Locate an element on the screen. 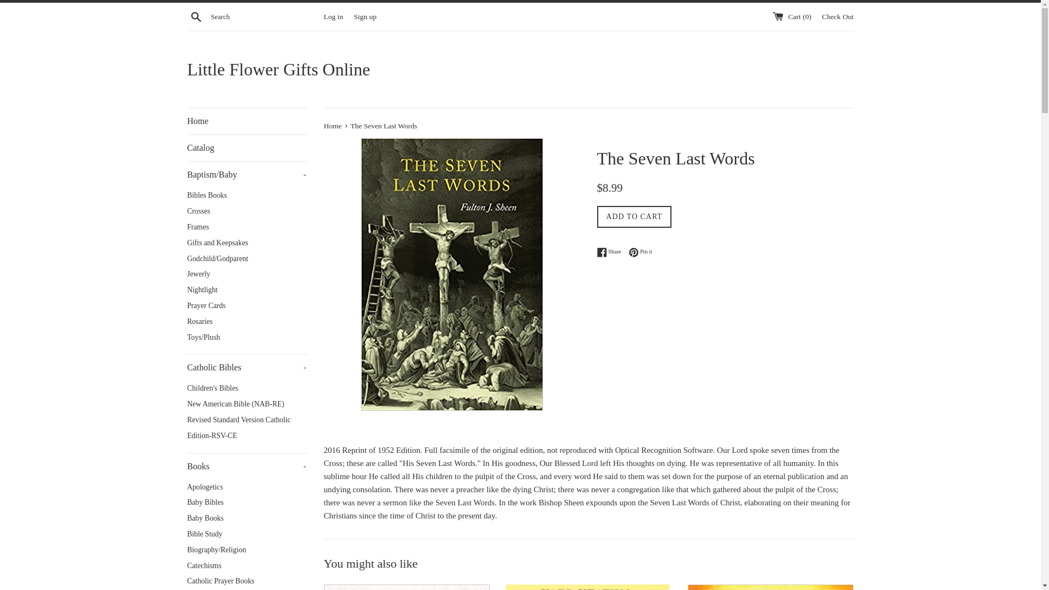 Image resolution: width=1049 pixels, height=590 pixels. Bibles Books is located at coordinates (247, 243).